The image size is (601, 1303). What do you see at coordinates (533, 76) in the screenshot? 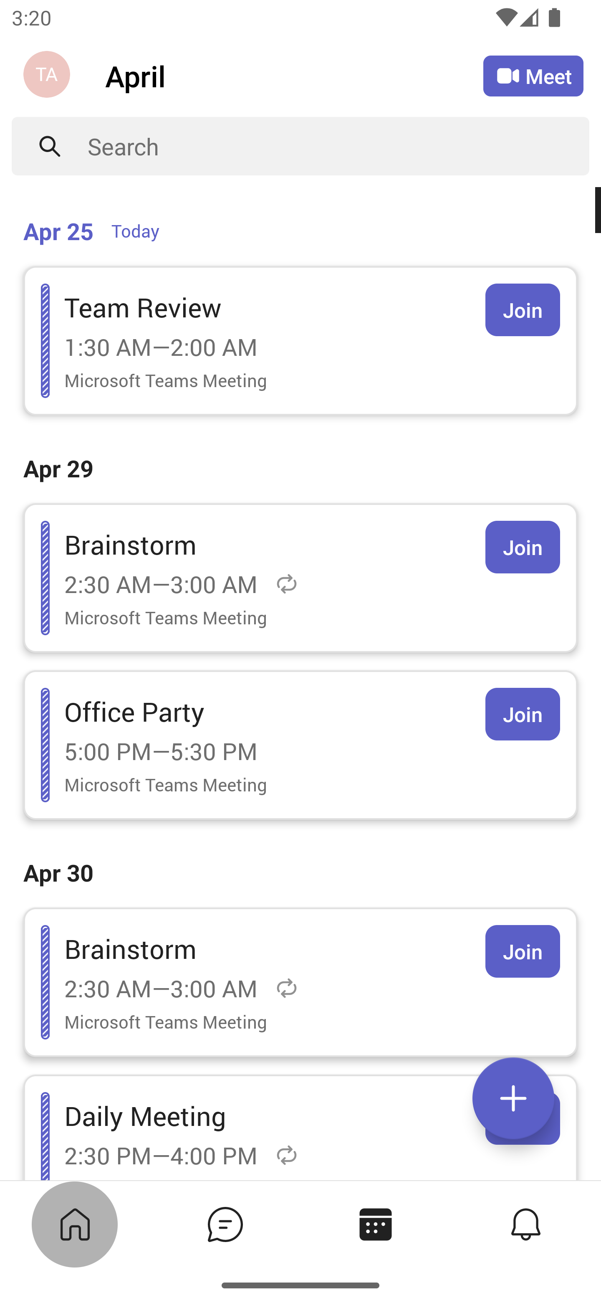
I see `Meet Meet now or join with an ID` at bounding box center [533, 76].